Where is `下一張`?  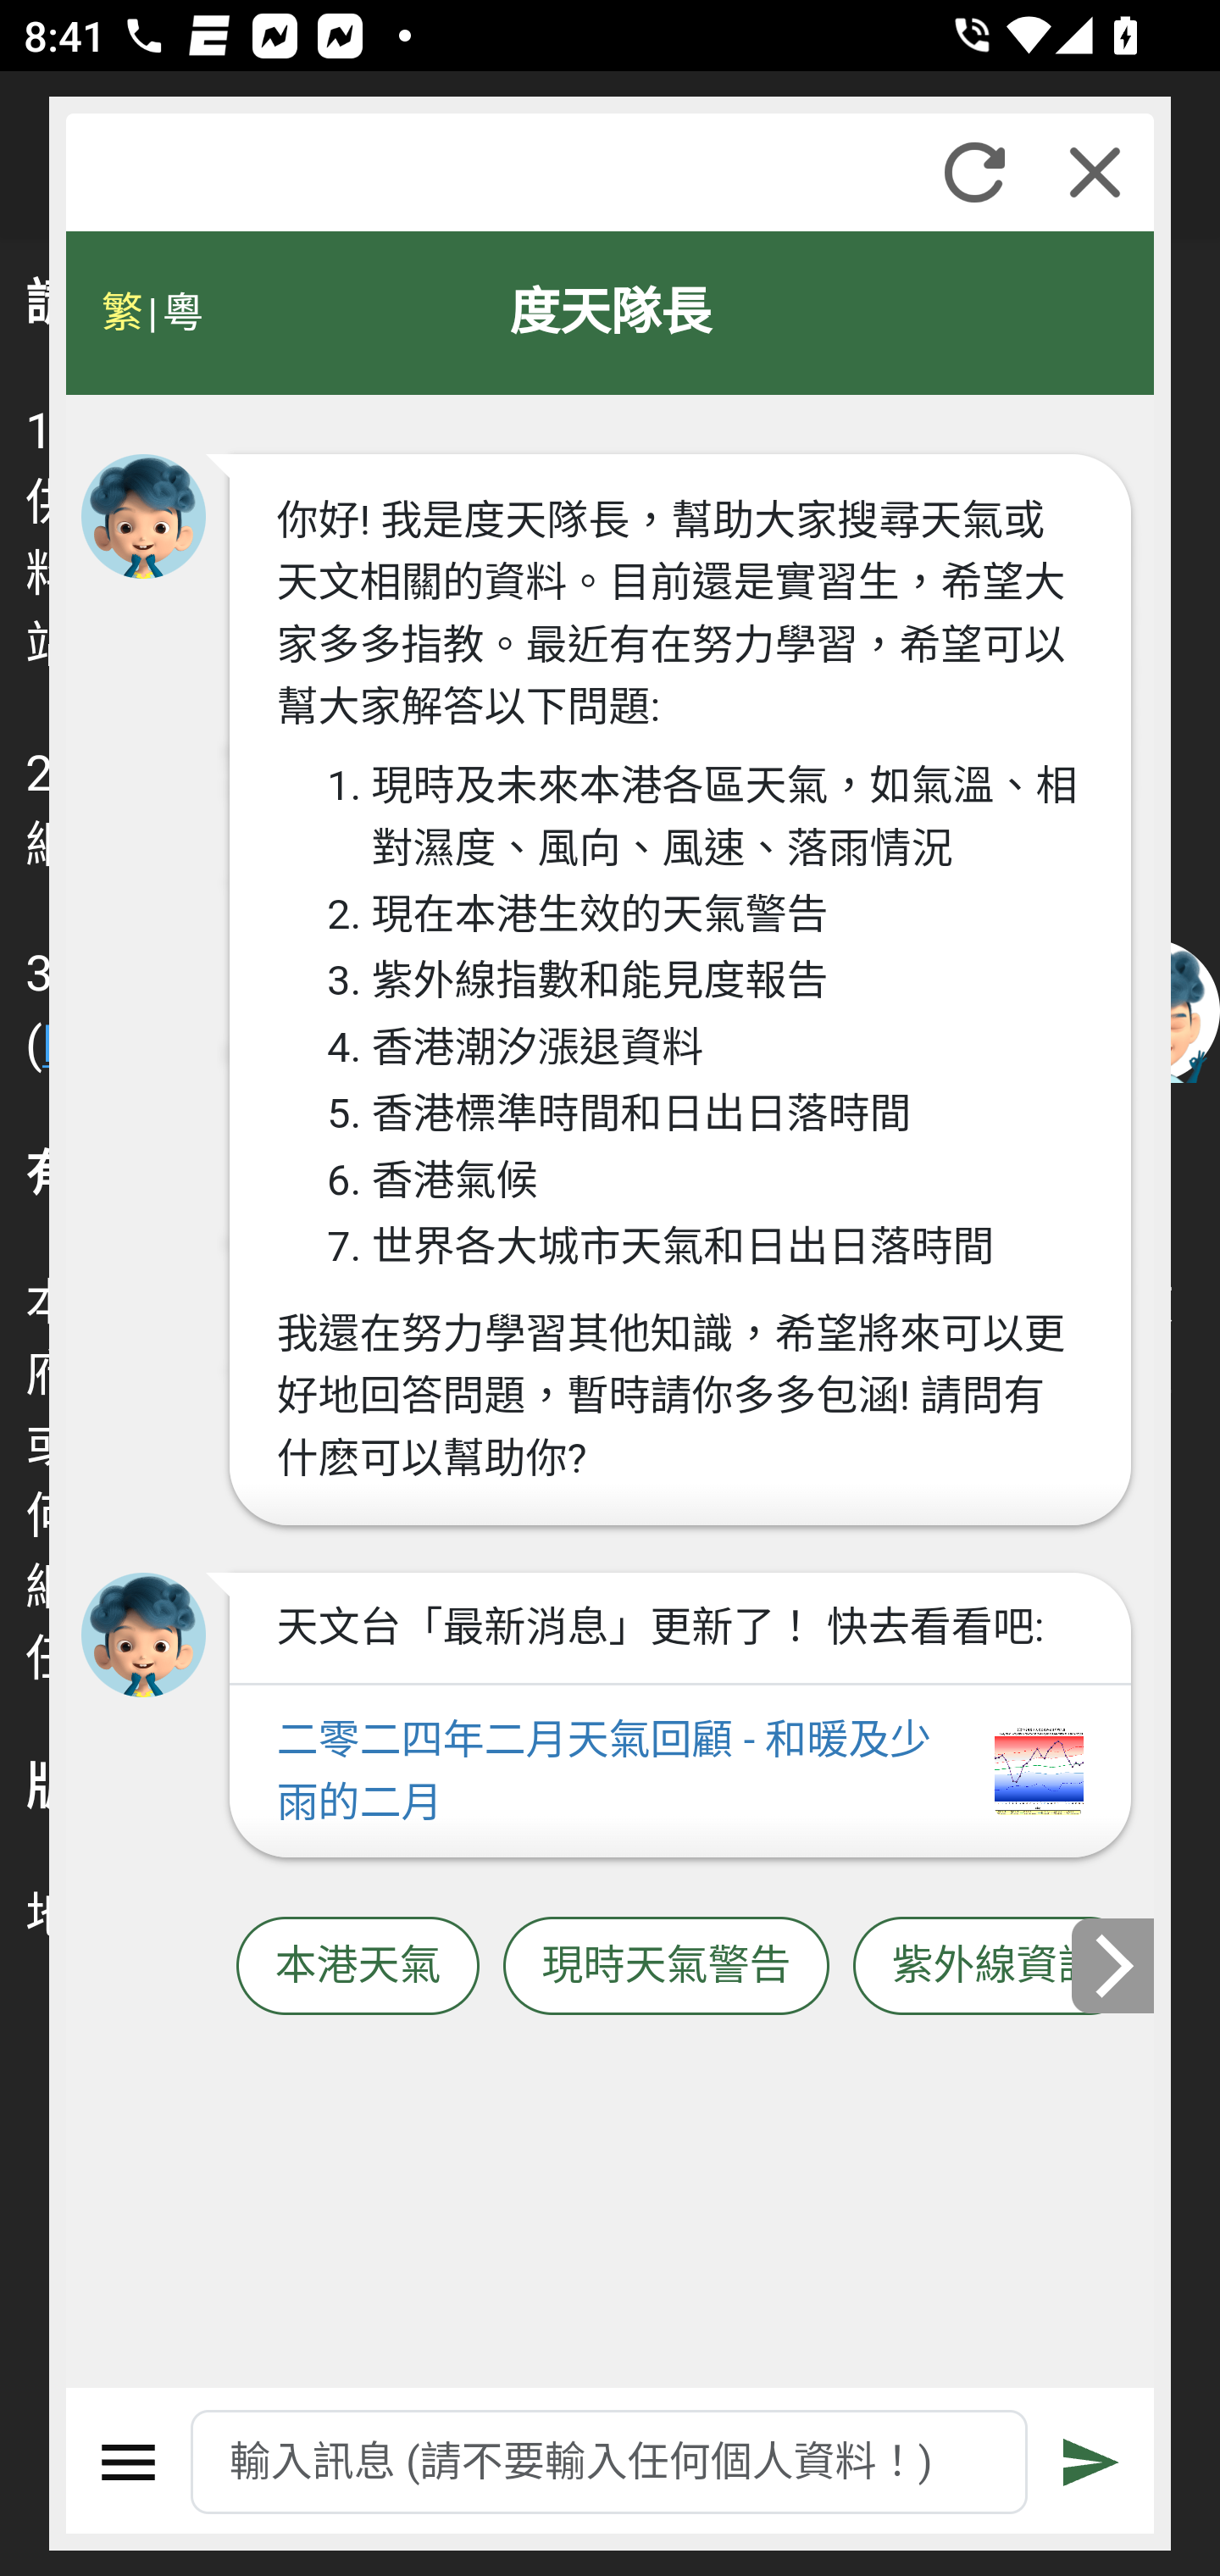
下一張 is located at coordinates (1114, 1966).